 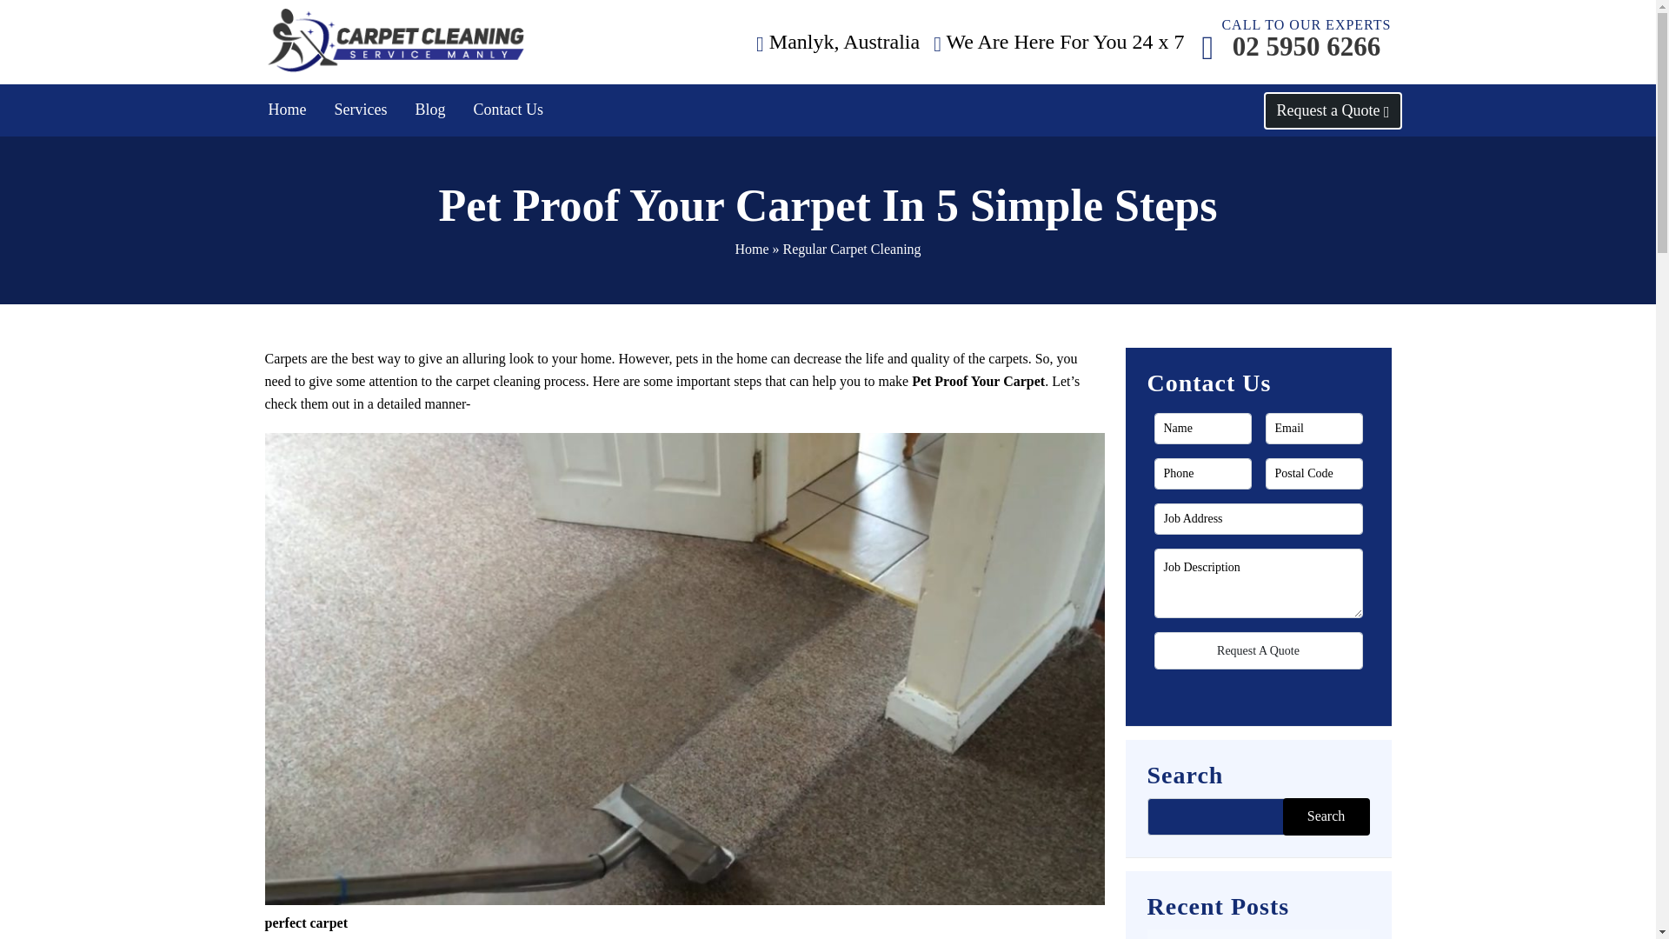 I want to click on Blog, so click(x=429, y=110).